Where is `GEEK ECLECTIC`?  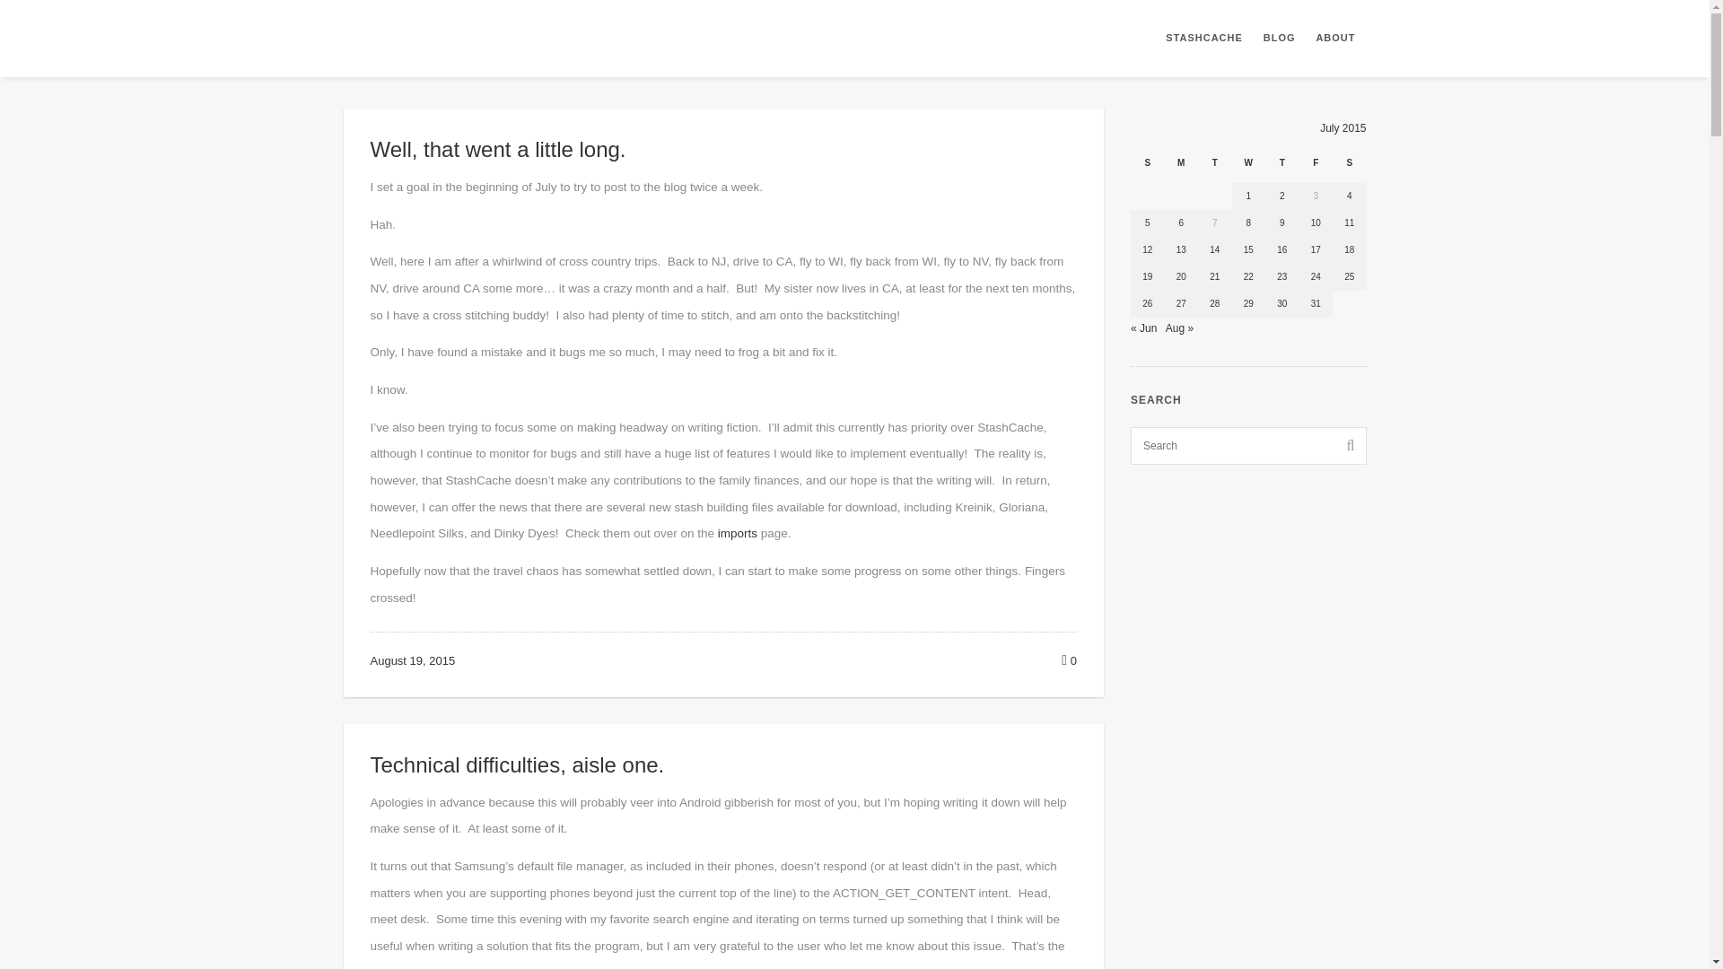 GEEK ECLECTIC is located at coordinates (462, 38).